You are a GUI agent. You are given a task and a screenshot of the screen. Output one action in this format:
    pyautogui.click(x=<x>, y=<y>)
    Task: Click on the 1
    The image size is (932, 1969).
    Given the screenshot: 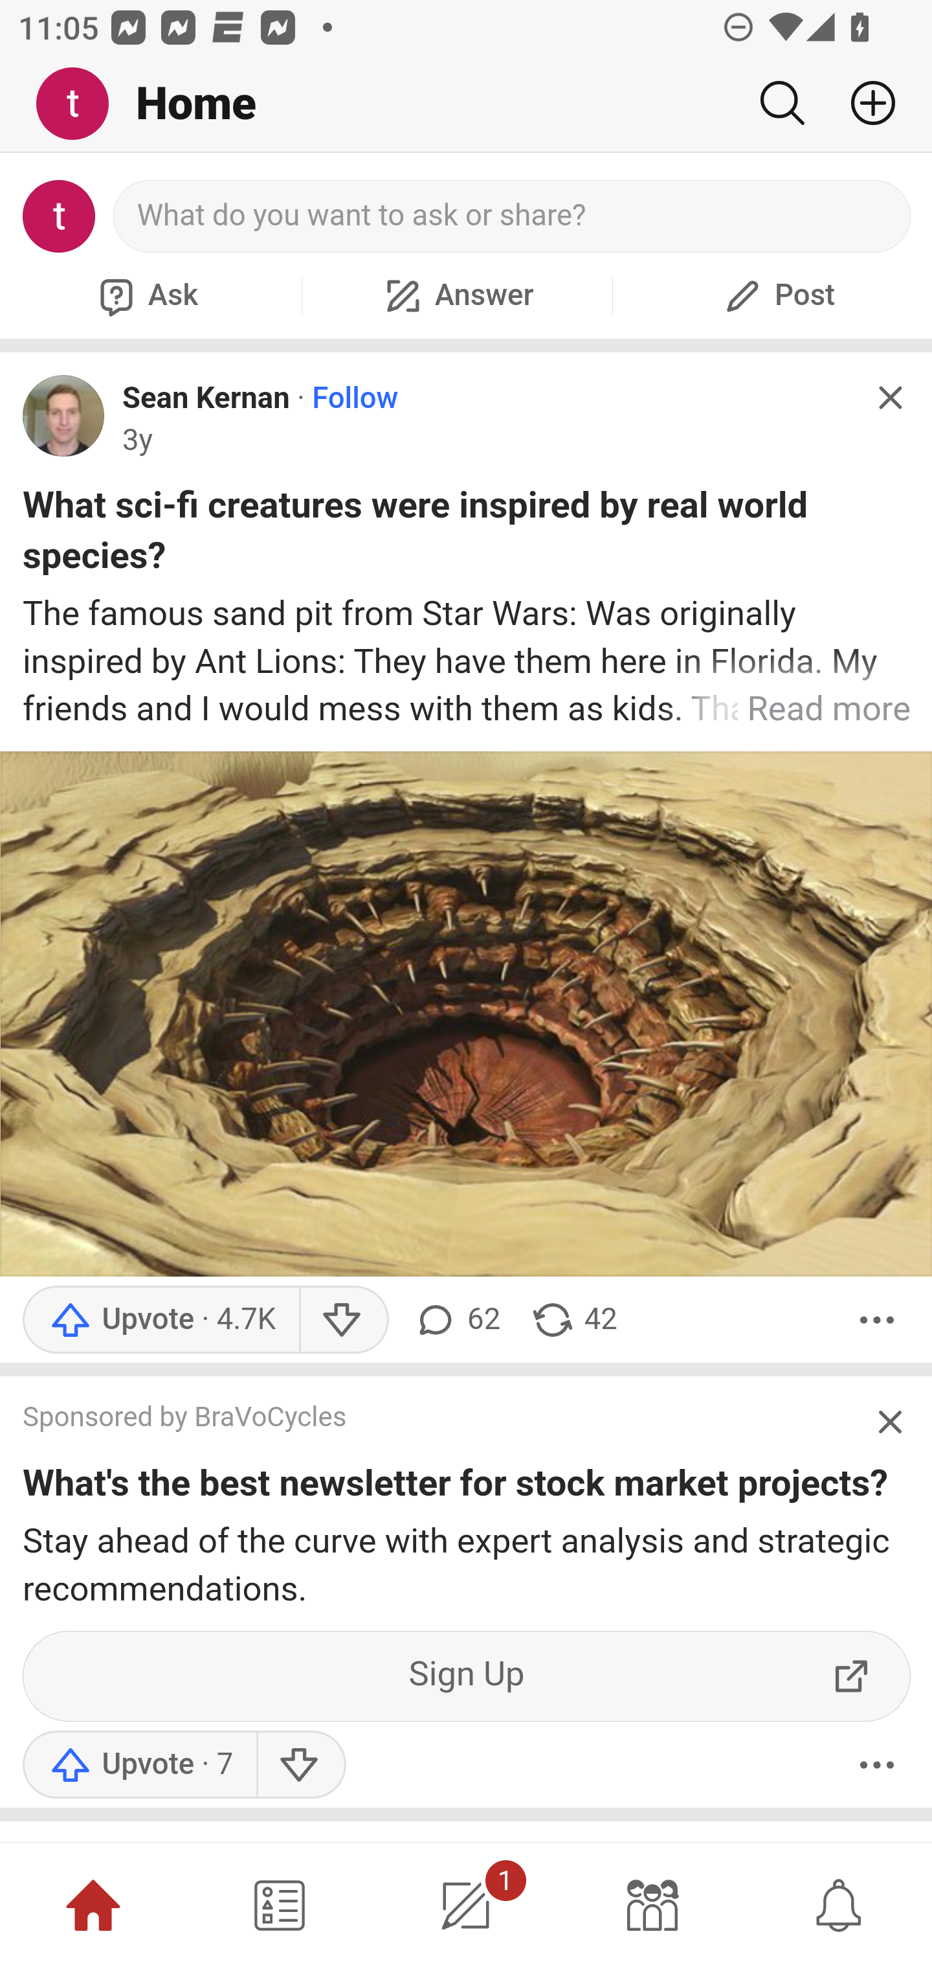 What is the action you would take?
    pyautogui.click(x=466, y=1906)
    